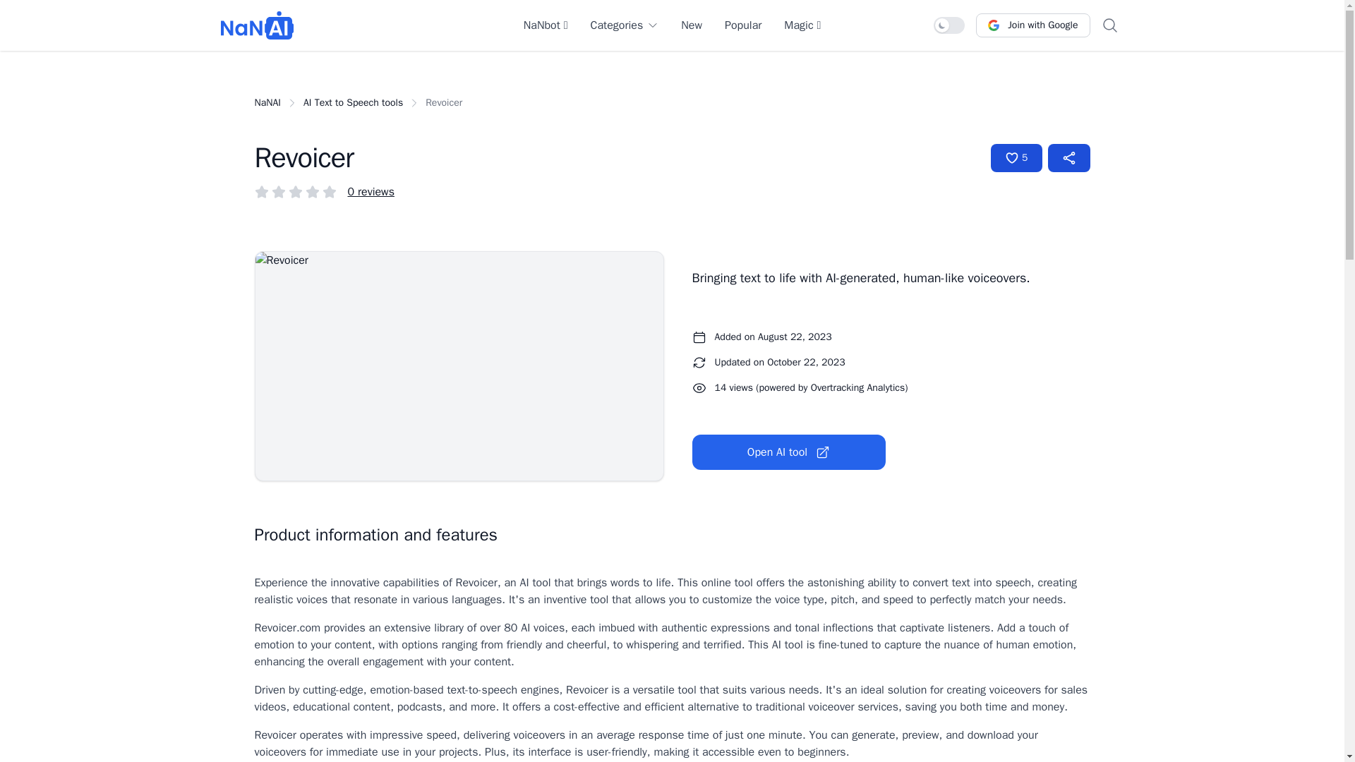 This screenshot has height=762, width=1355. Describe the element at coordinates (1032, 25) in the screenshot. I see `Join with Google` at that location.